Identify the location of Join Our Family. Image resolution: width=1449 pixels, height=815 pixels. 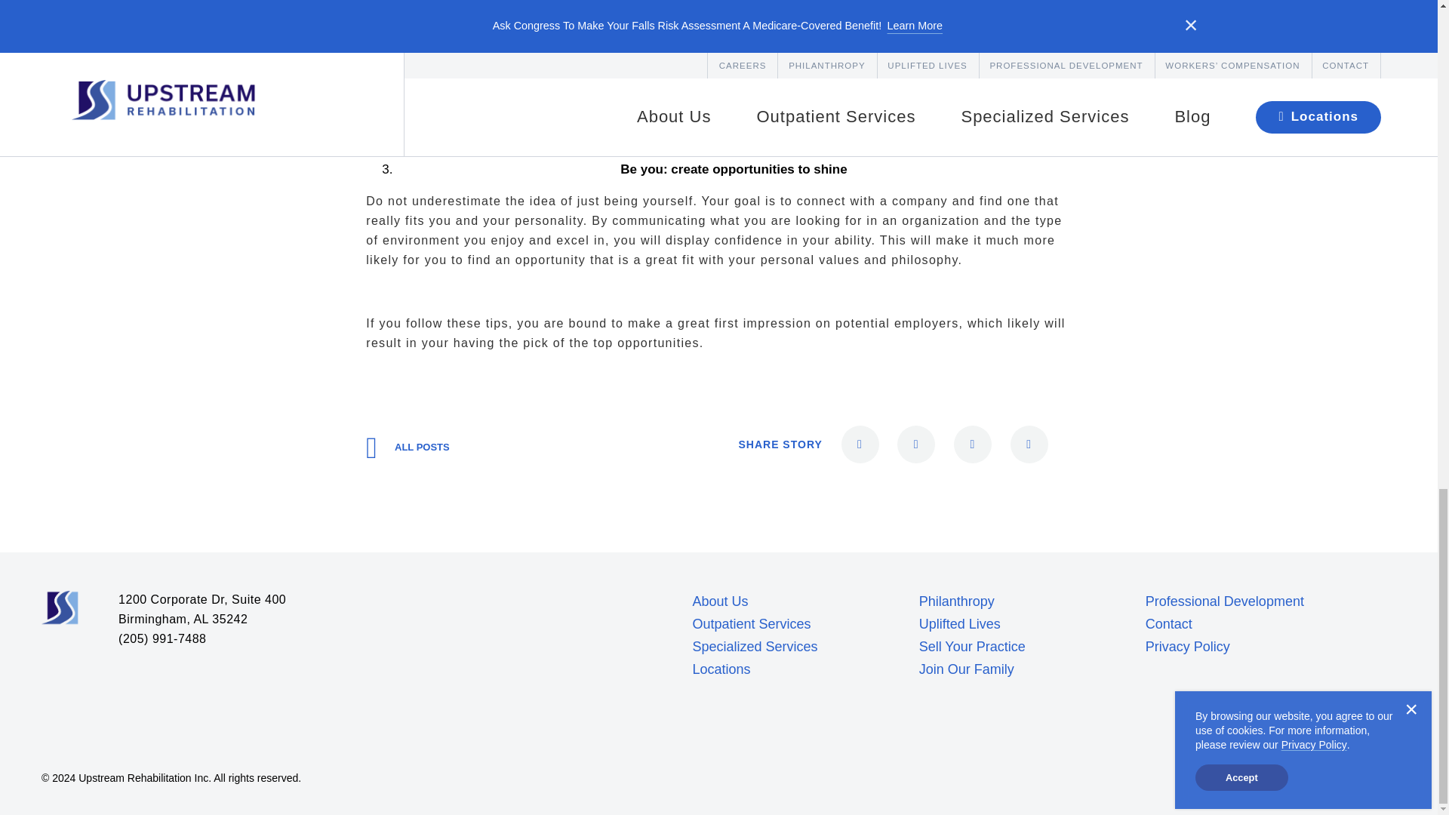
(966, 669).